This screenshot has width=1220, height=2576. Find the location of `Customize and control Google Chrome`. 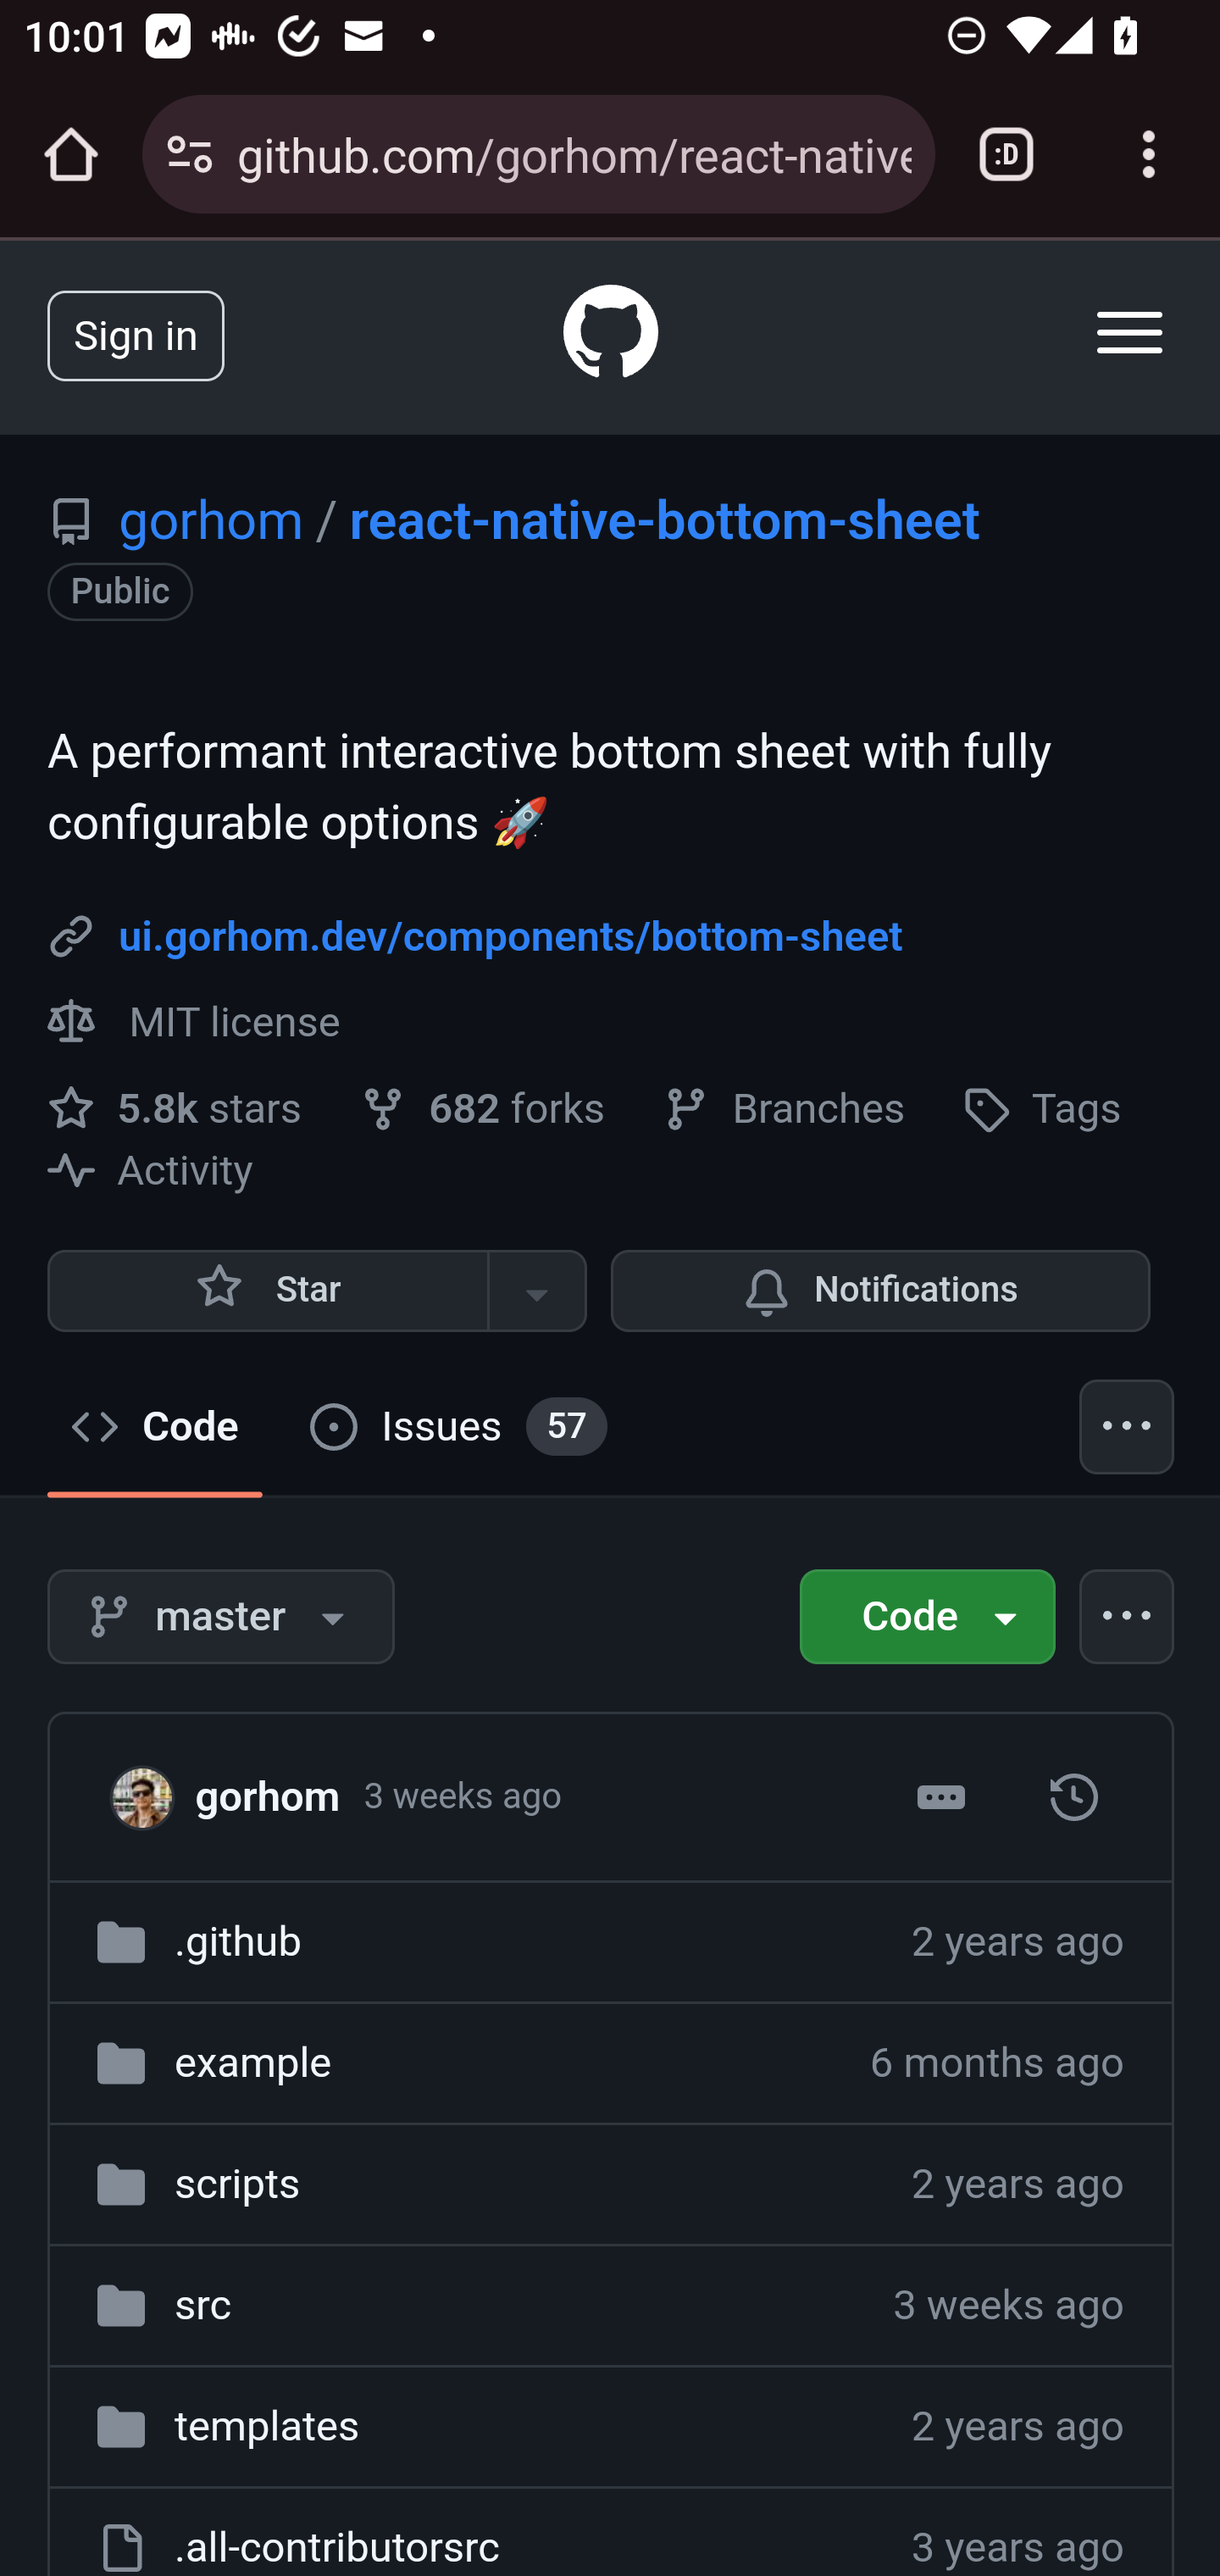

Customize and control Google Chrome is located at coordinates (1149, 154).